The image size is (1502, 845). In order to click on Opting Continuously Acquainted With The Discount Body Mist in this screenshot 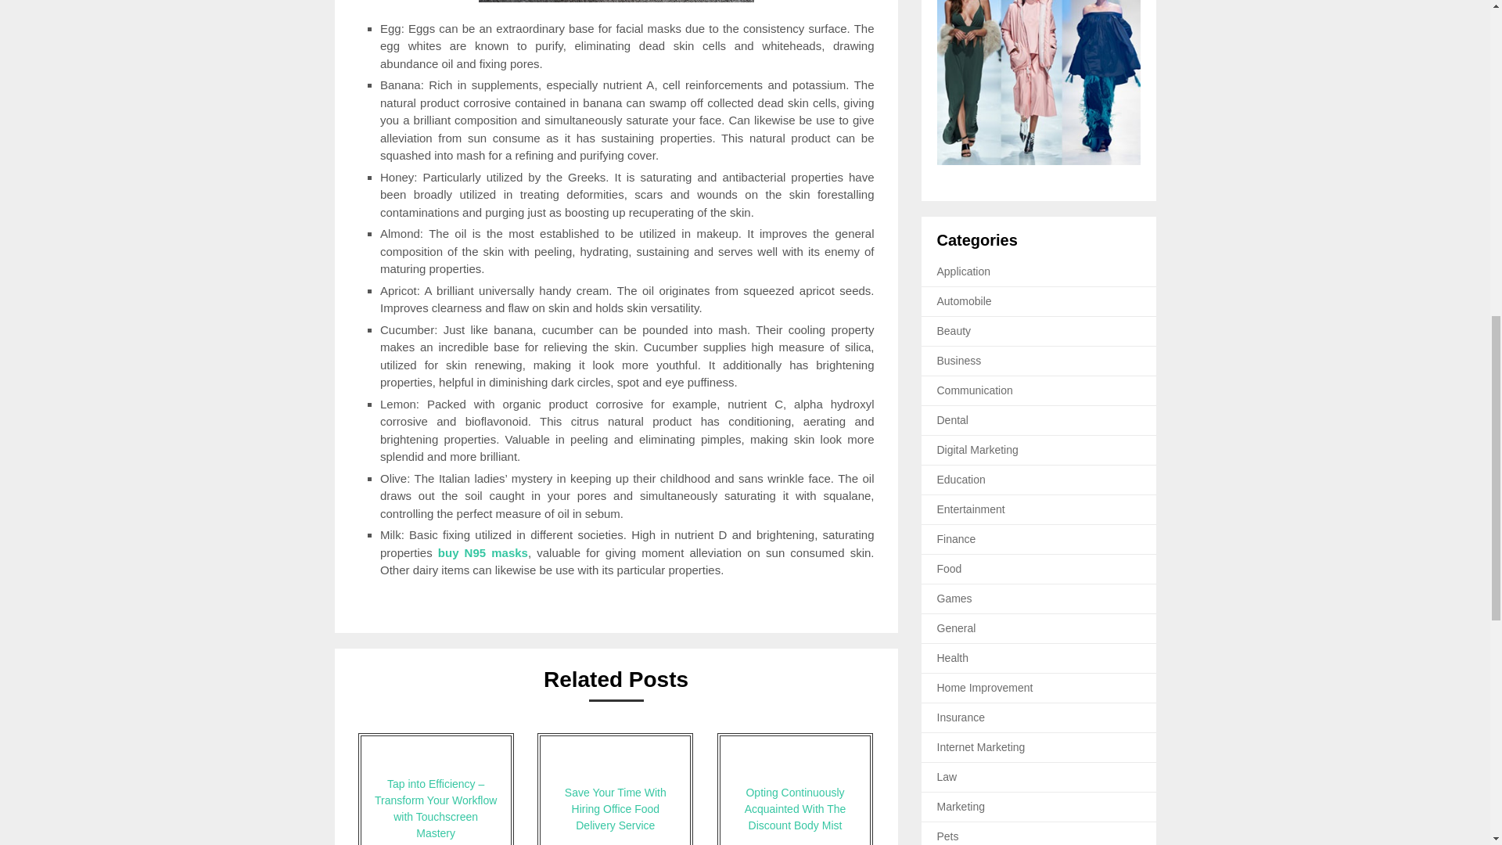, I will do `click(795, 789)`.